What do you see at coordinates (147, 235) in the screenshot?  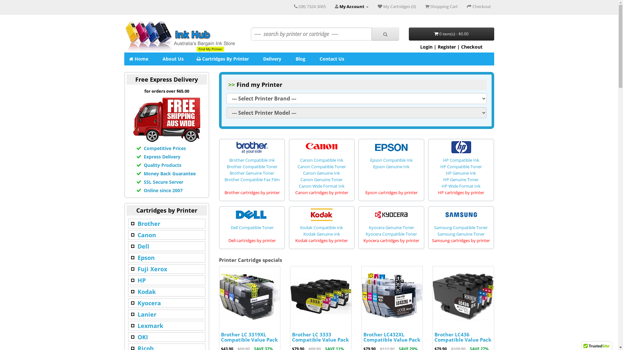 I see `Canon` at bounding box center [147, 235].